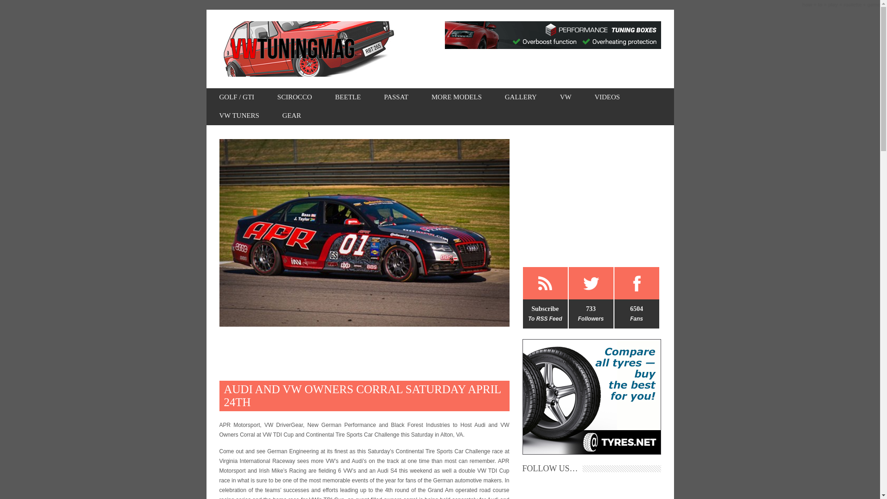 This screenshot has height=499, width=887. I want to click on MORE MODELS, so click(456, 97).